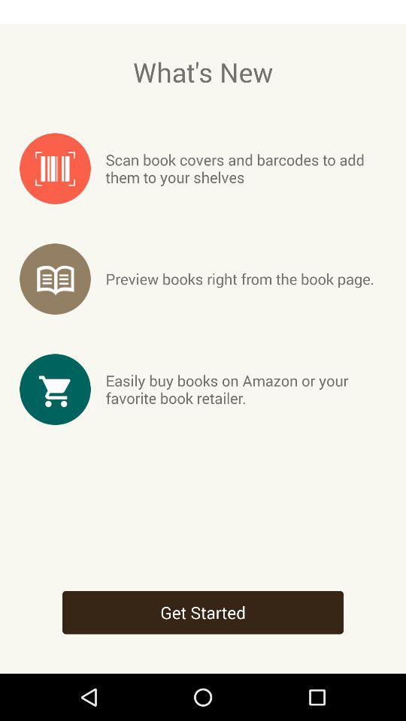 The height and width of the screenshot is (721, 406). I want to click on press the get started, so click(203, 612).